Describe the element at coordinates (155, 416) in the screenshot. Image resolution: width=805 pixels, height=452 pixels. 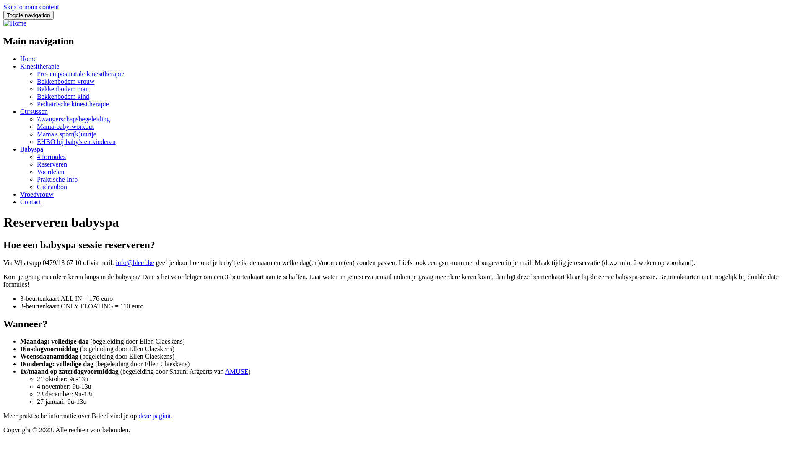
I see `deze pagina` at that location.